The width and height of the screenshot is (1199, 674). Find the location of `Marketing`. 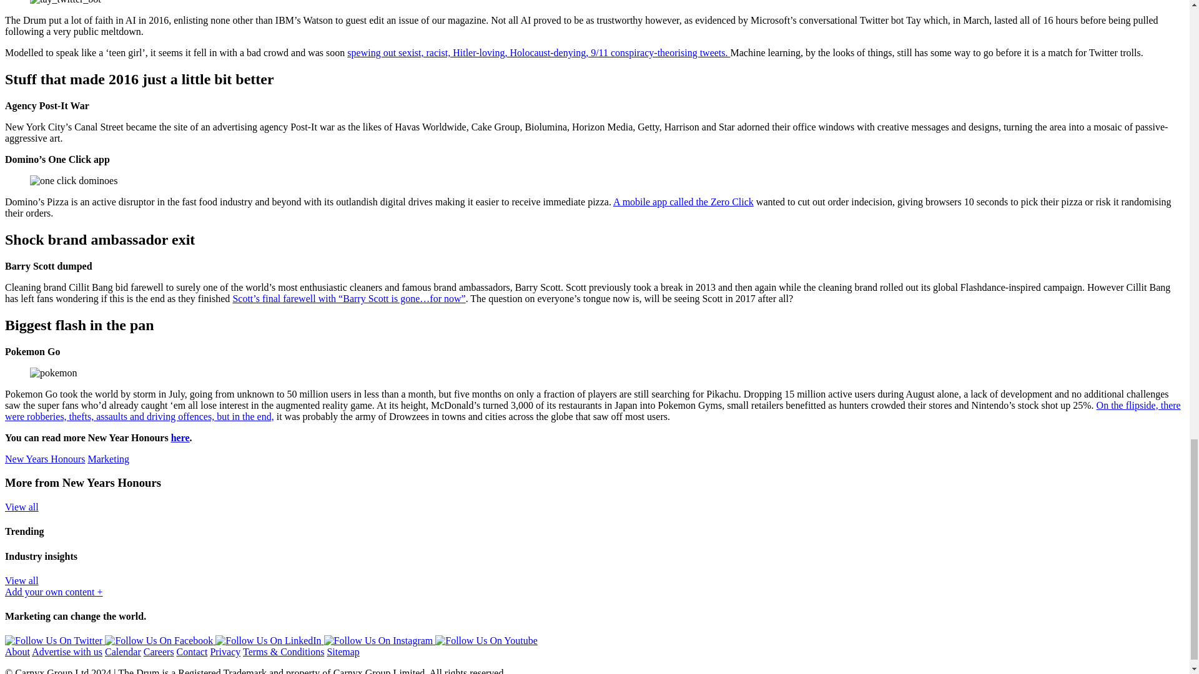

Marketing is located at coordinates (109, 459).